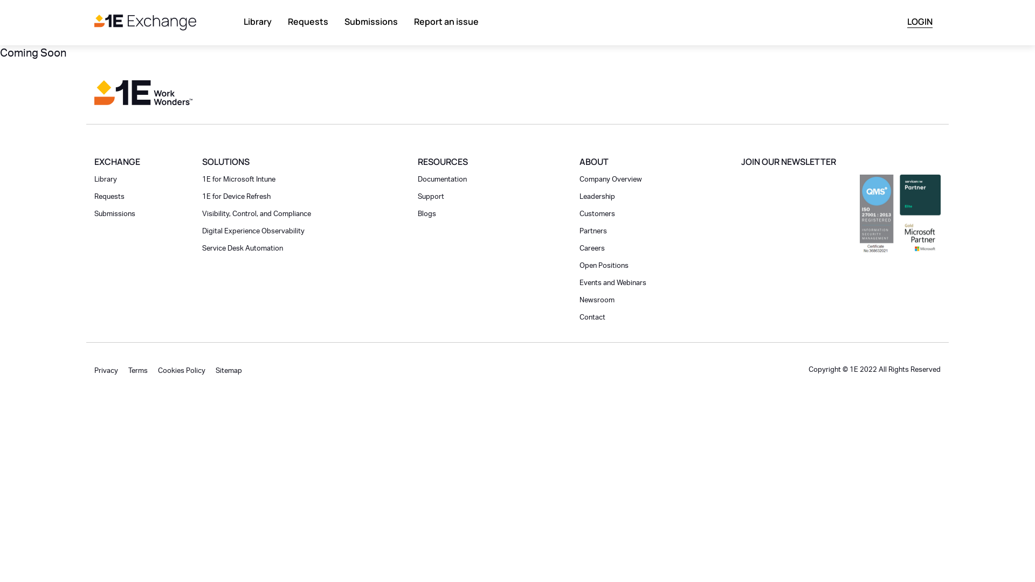 Image resolution: width=1035 pixels, height=582 pixels. Describe the element at coordinates (592, 318) in the screenshot. I see `Contact` at that location.